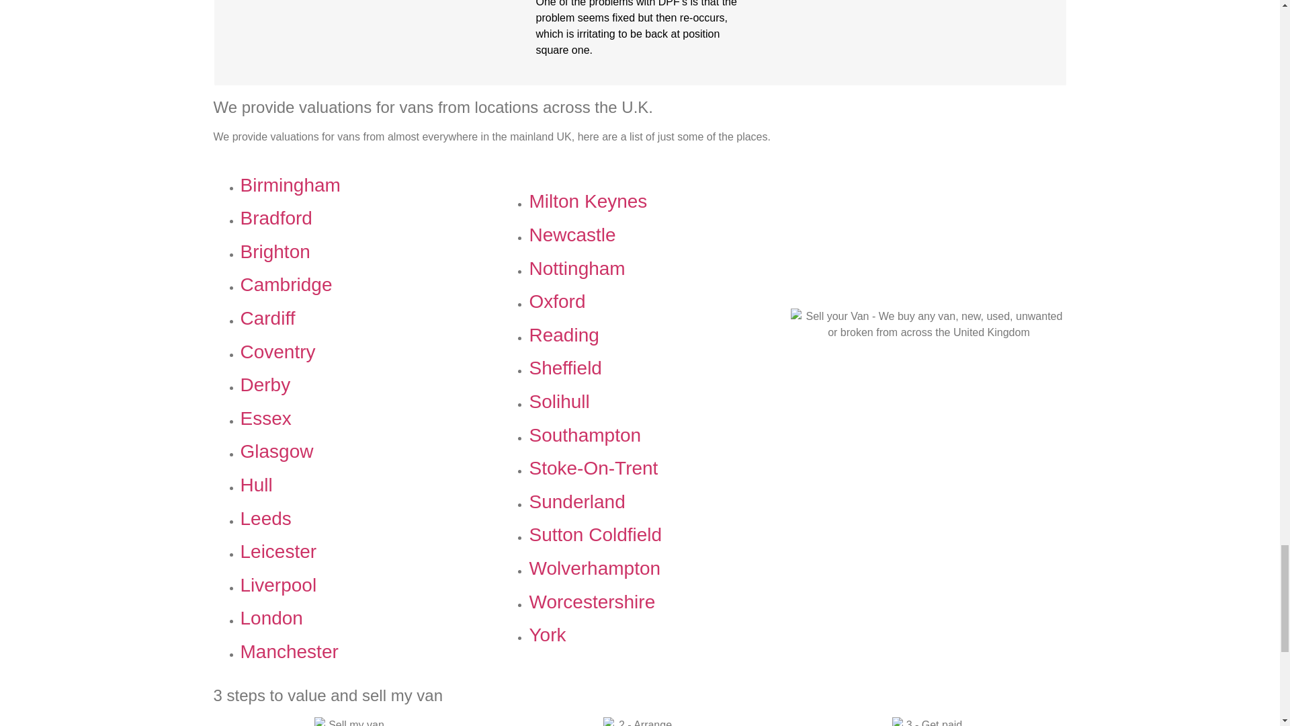  What do you see at coordinates (277, 450) in the screenshot?
I see `Glasgow` at bounding box center [277, 450].